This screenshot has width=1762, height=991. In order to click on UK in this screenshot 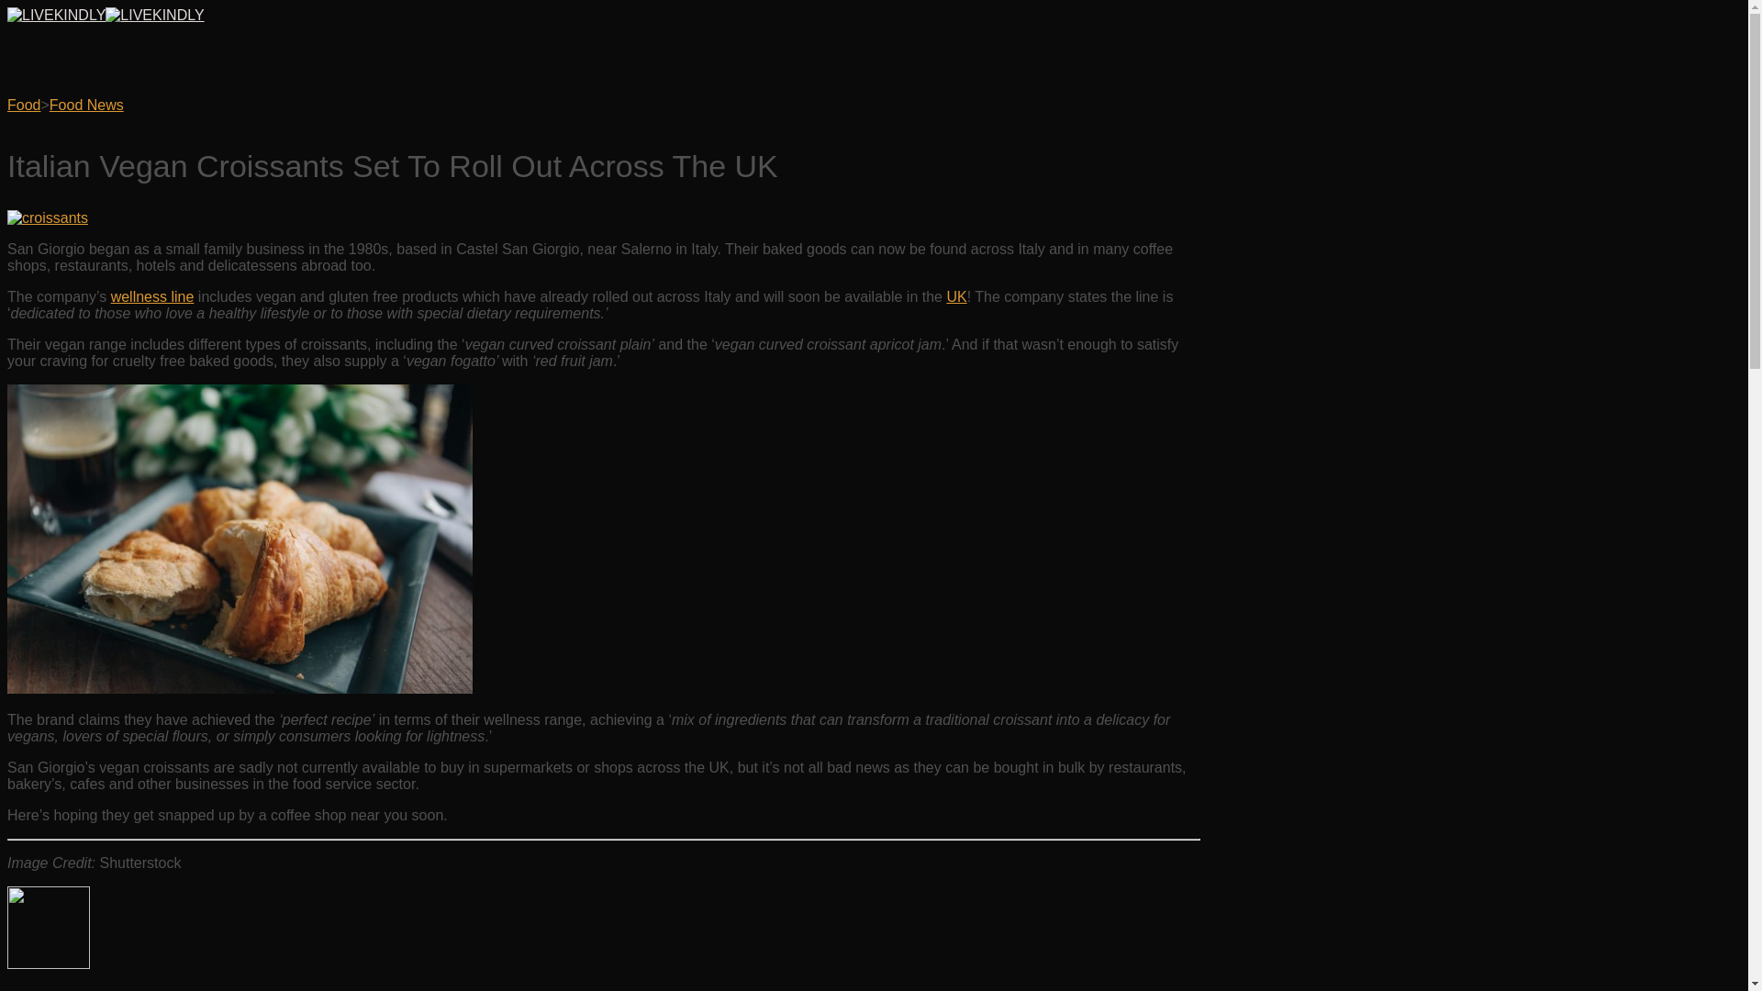, I will do `click(956, 296)`.